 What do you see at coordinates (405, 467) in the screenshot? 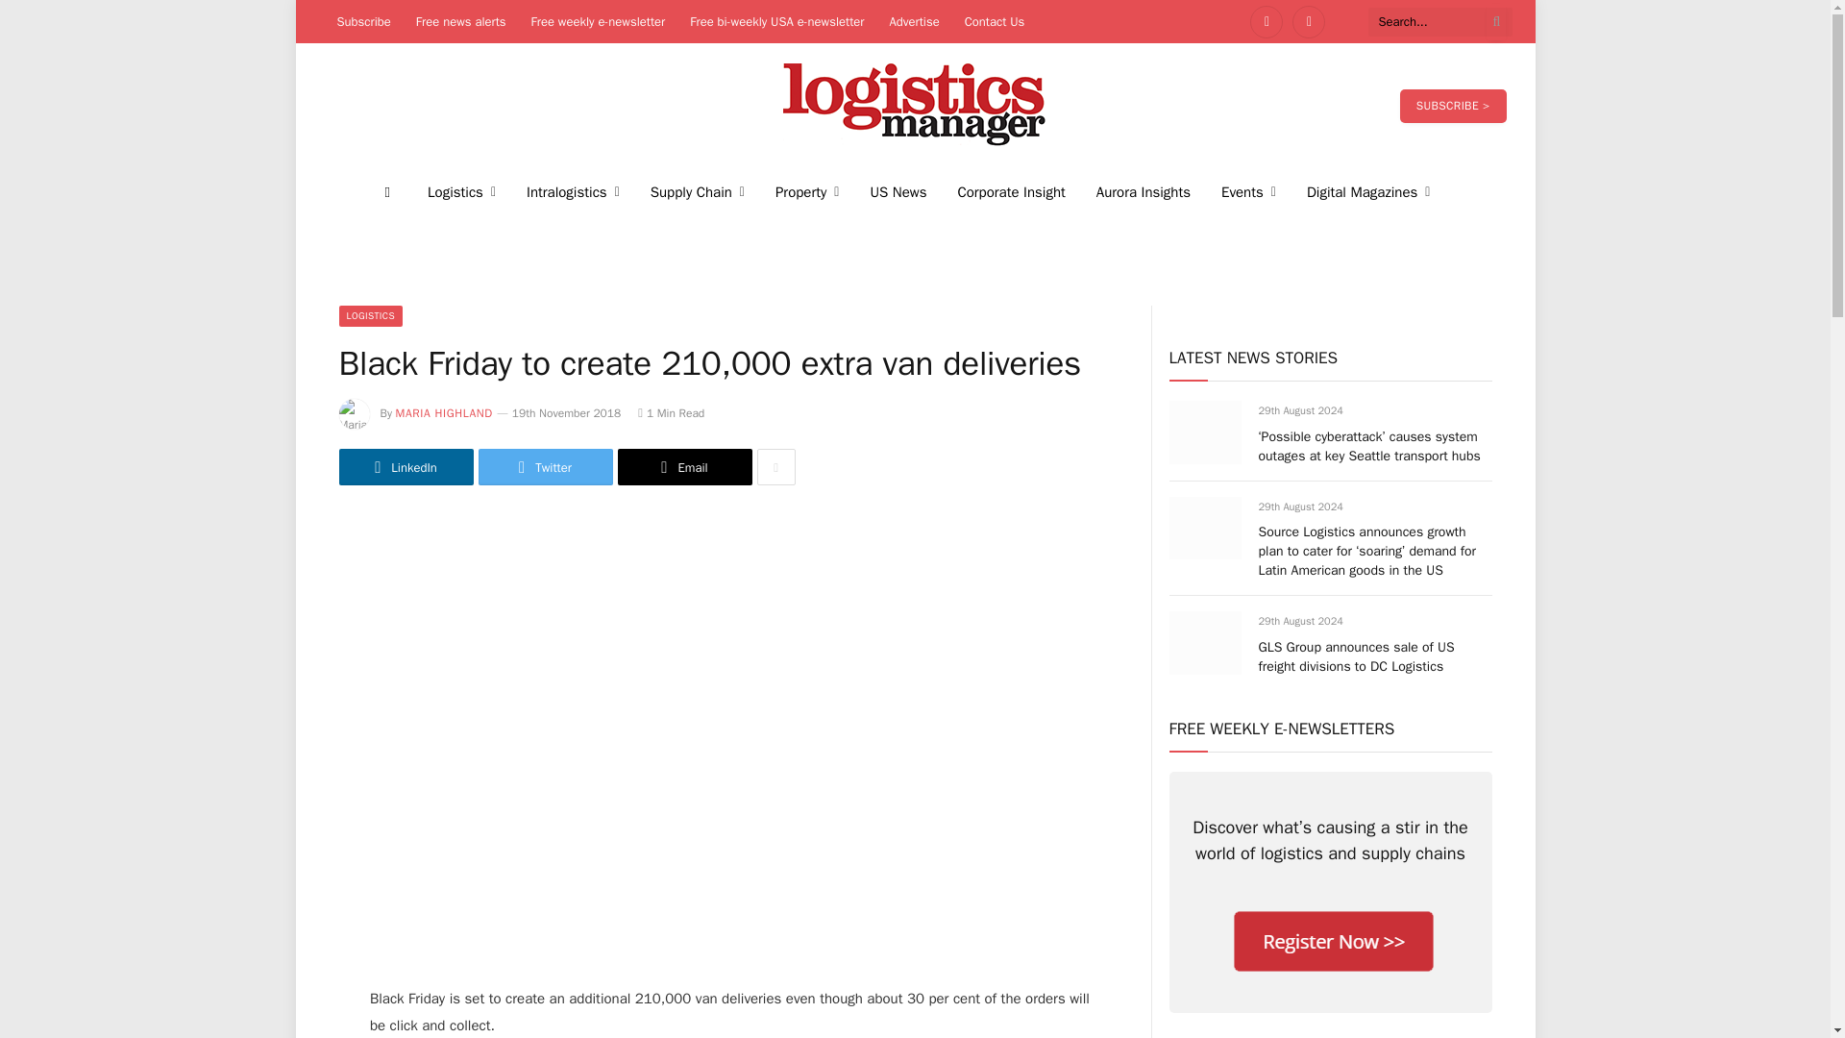
I see `Share on LinkedIn` at bounding box center [405, 467].